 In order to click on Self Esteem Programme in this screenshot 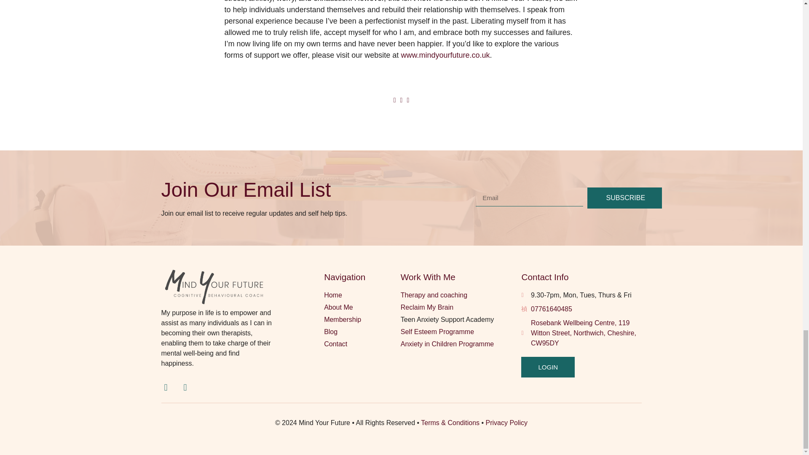, I will do `click(461, 332)`.